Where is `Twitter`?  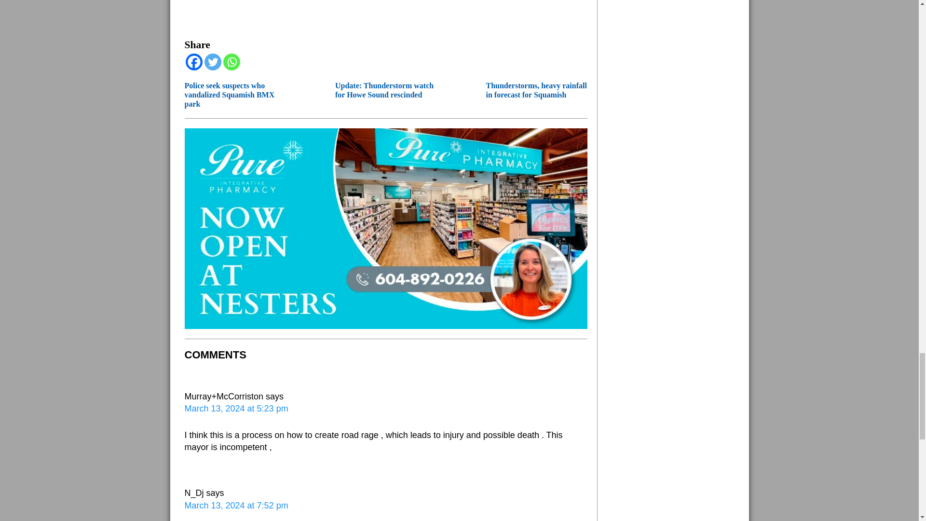 Twitter is located at coordinates (213, 62).